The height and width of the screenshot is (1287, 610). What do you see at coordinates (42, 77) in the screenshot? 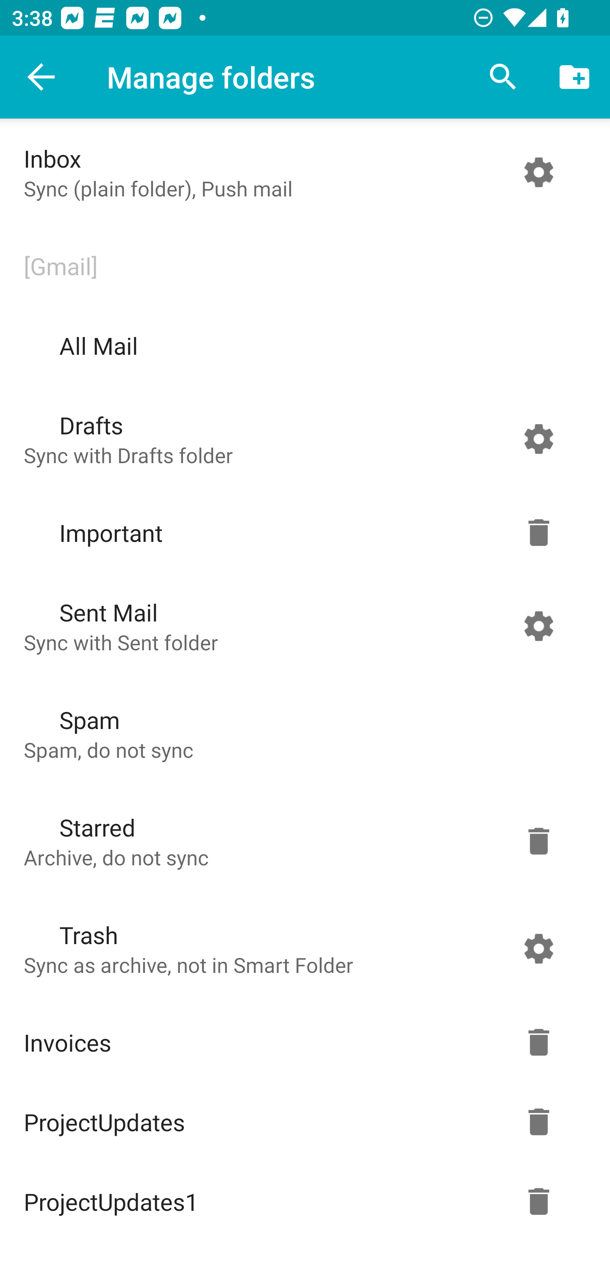
I see `Navigate up` at bounding box center [42, 77].